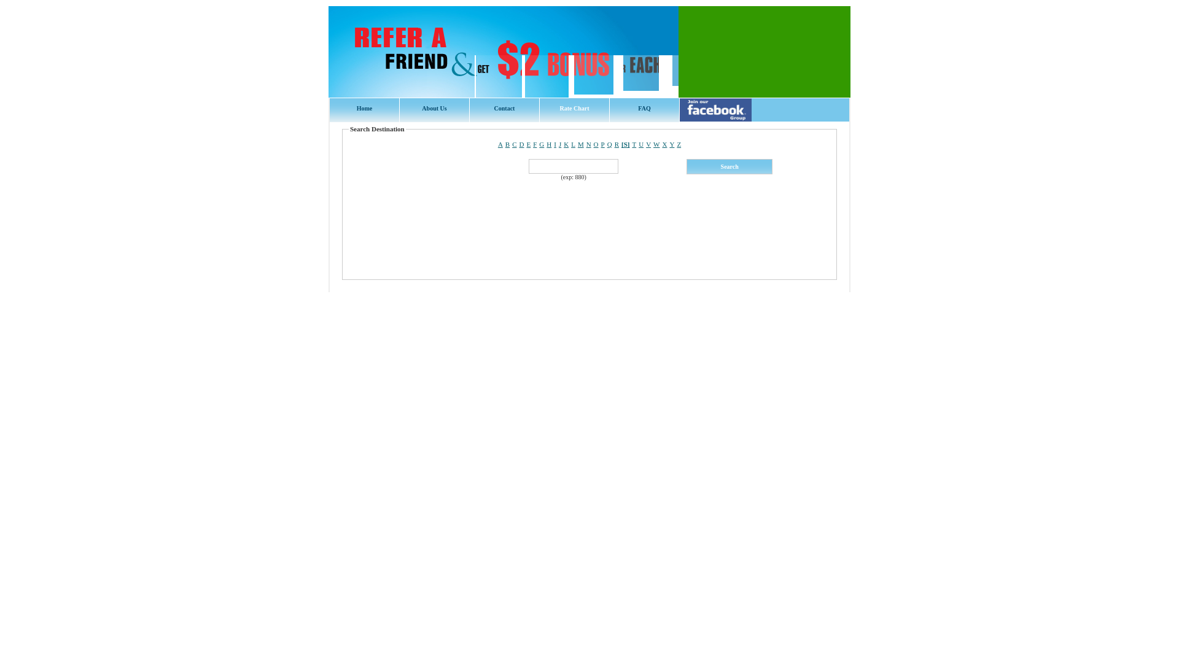 The height and width of the screenshot is (663, 1179). I want to click on T, so click(634, 144).